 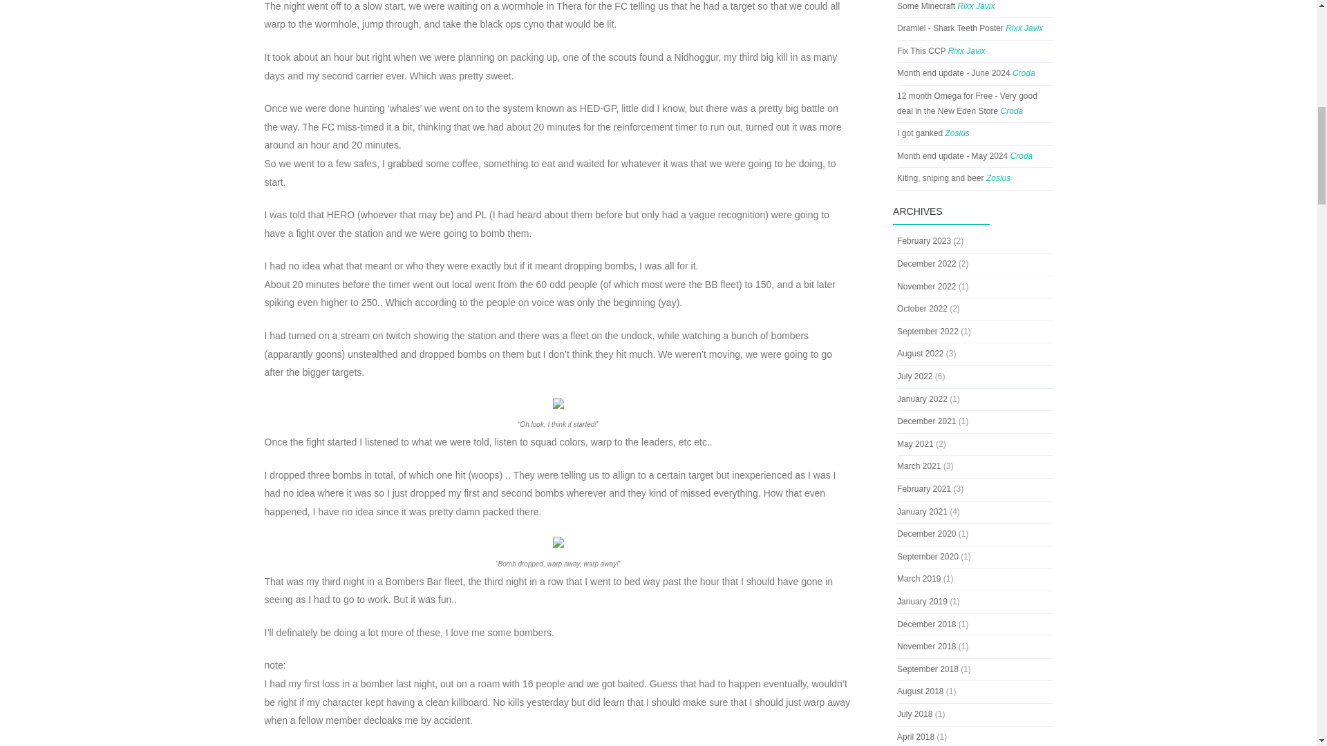 What do you see at coordinates (923, 241) in the screenshot?
I see `February 2023` at bounding box center [923, 241].